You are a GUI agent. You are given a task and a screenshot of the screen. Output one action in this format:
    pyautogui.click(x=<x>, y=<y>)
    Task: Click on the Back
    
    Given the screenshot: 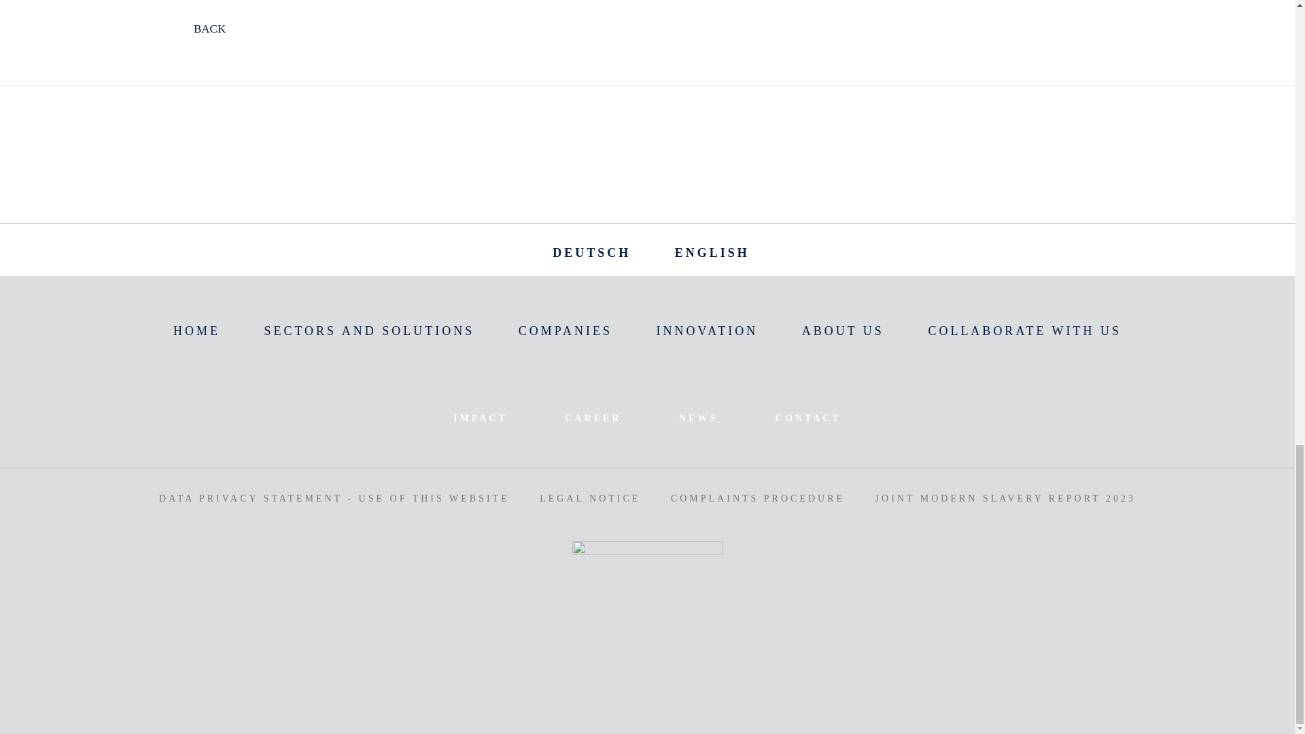 What is the action you would take?
    pyautogui.click(x=175, y=35)
    